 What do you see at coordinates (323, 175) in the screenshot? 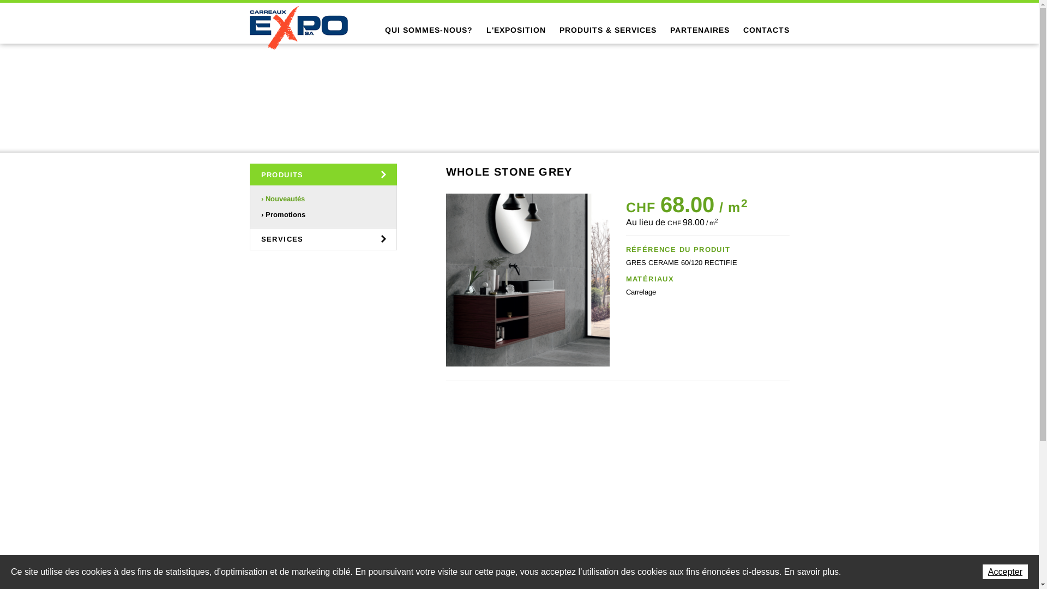
I see `PRODUITS` at bounding box center [323, 175].